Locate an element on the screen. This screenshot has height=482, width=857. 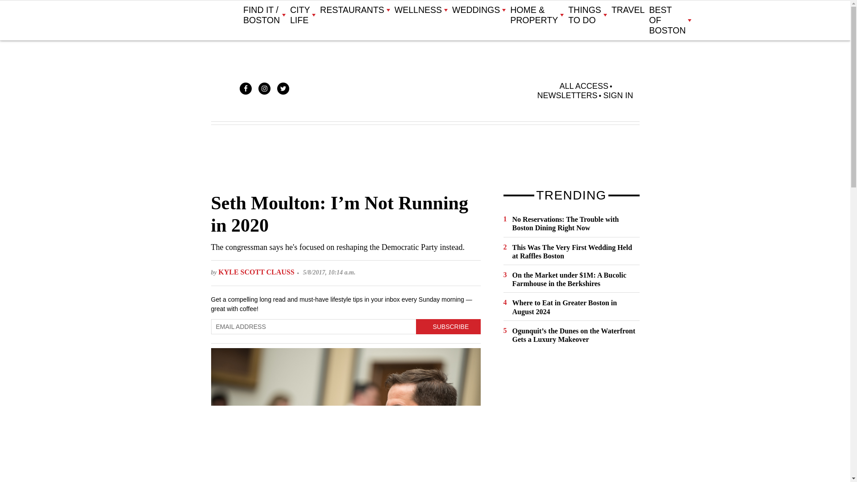
WELLNESS is located at coordinates (420, 10).